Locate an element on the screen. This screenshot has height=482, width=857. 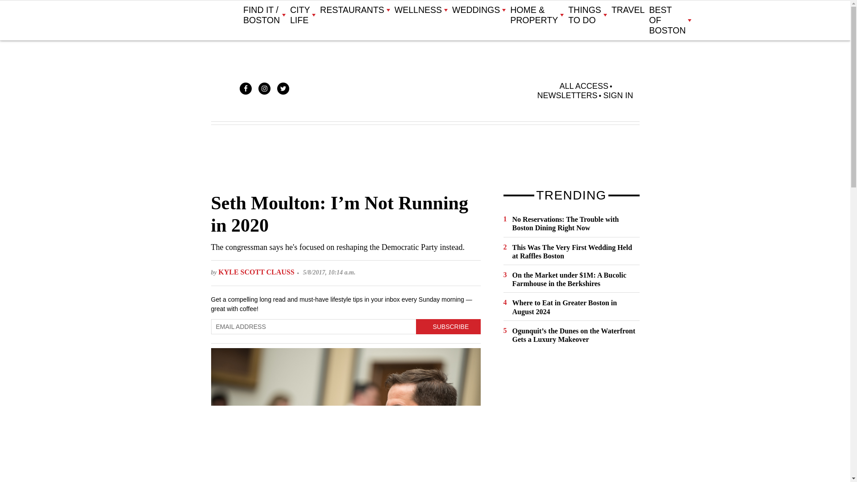
WELLNESS is located at coordinates (420, 10).